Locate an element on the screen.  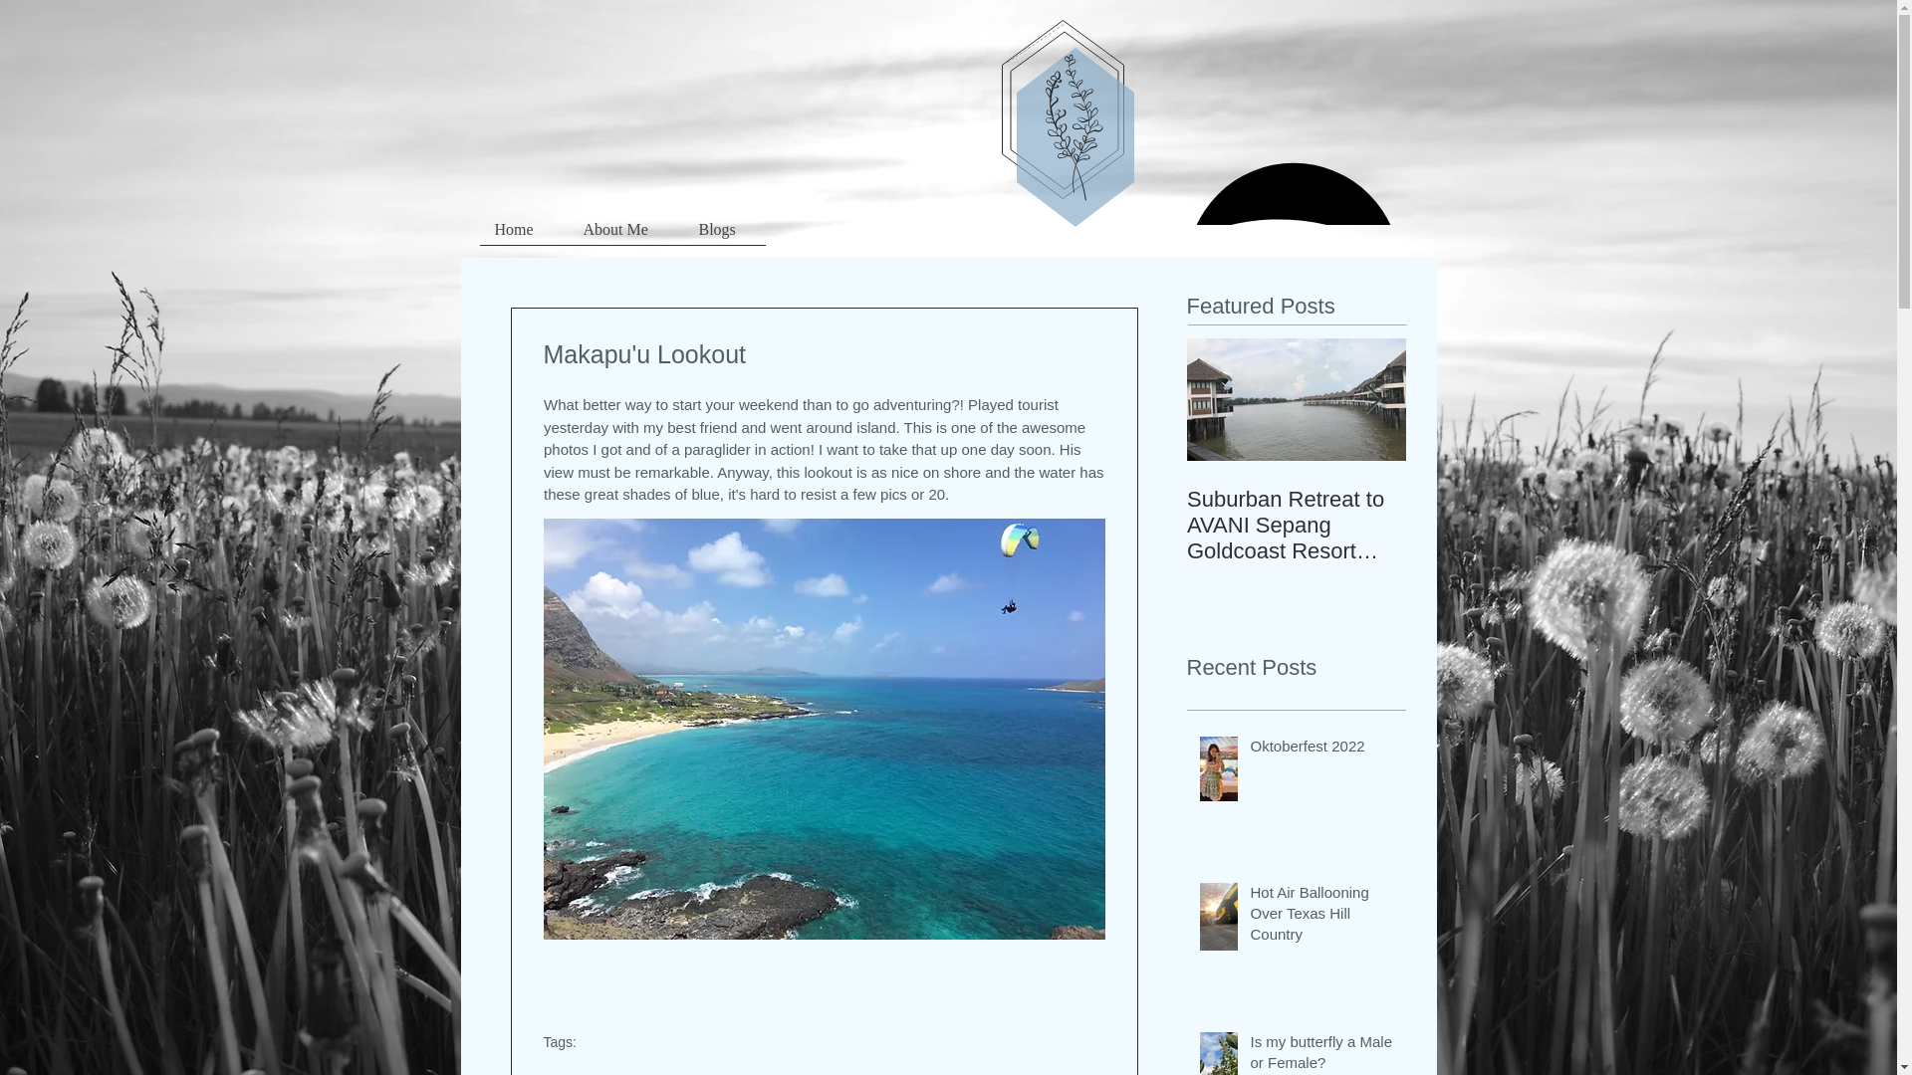
Oktoberfest 2022 is located at coordinates (1321, 749).